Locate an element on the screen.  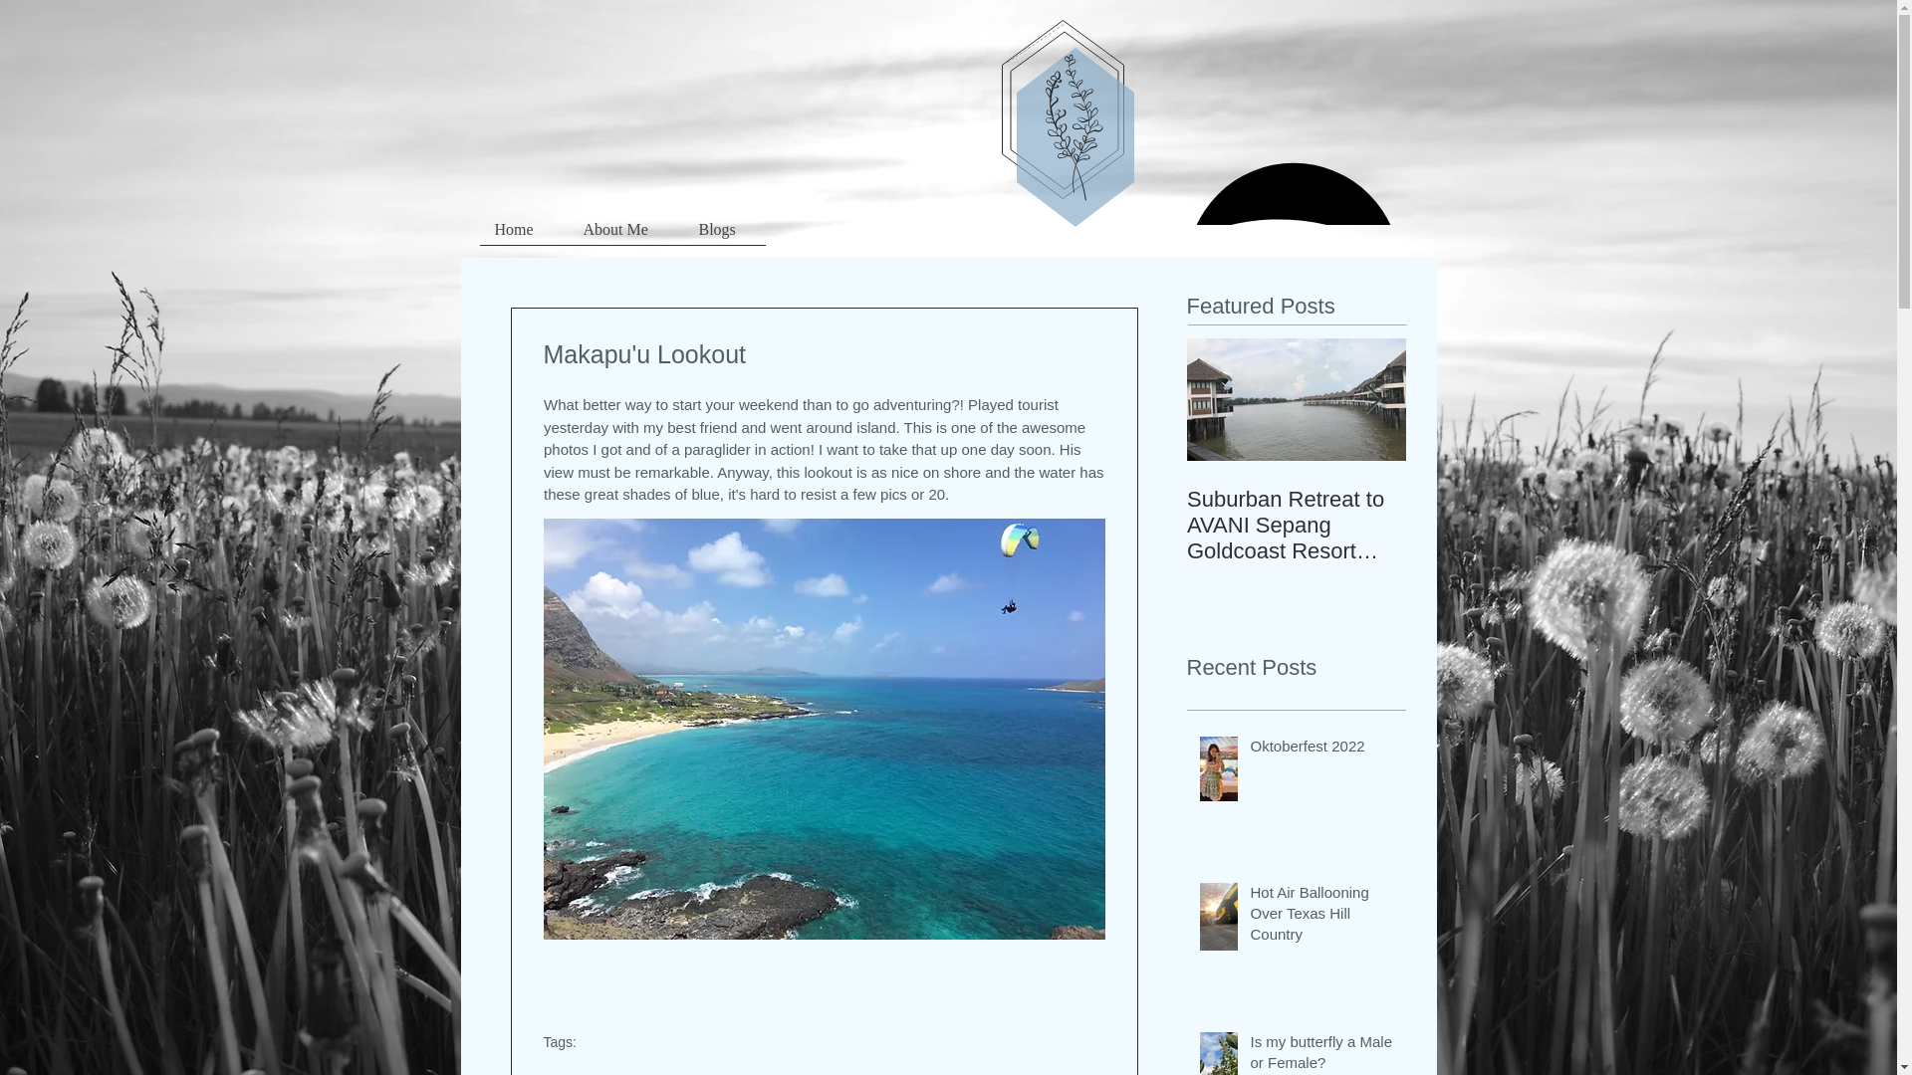
Oktoberfest 2022 is located at coordinates (1321, 749).